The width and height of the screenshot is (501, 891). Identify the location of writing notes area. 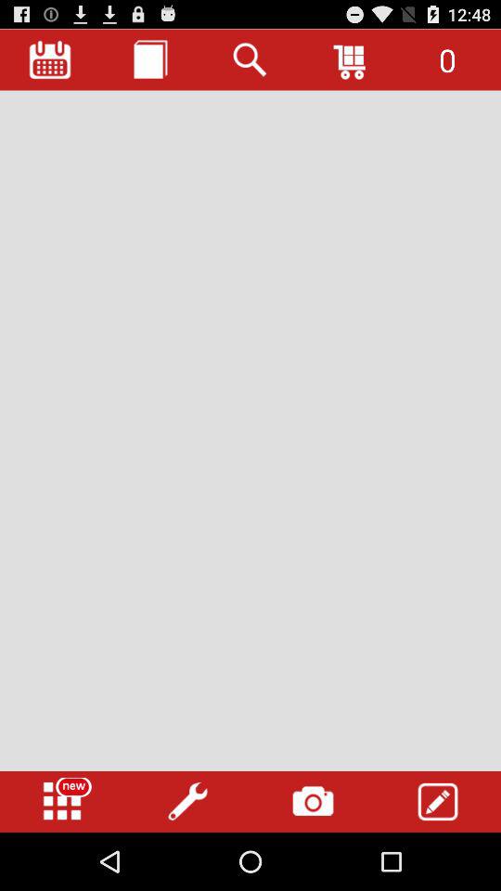
(250, 431).